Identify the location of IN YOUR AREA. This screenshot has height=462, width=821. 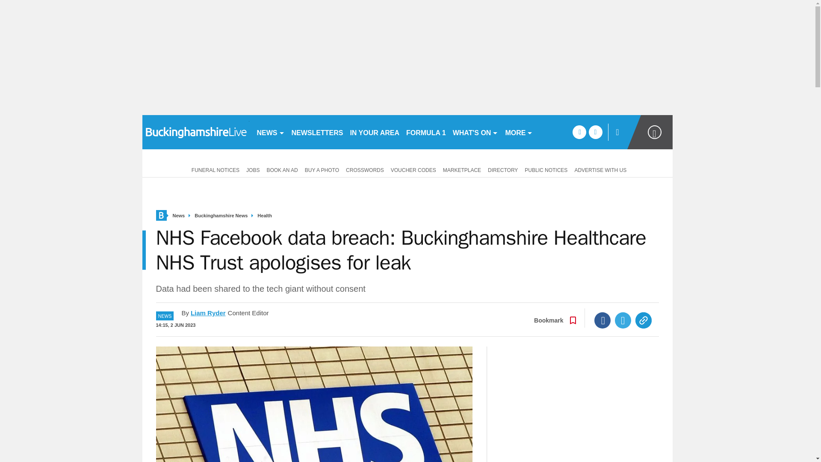
(375, 132).